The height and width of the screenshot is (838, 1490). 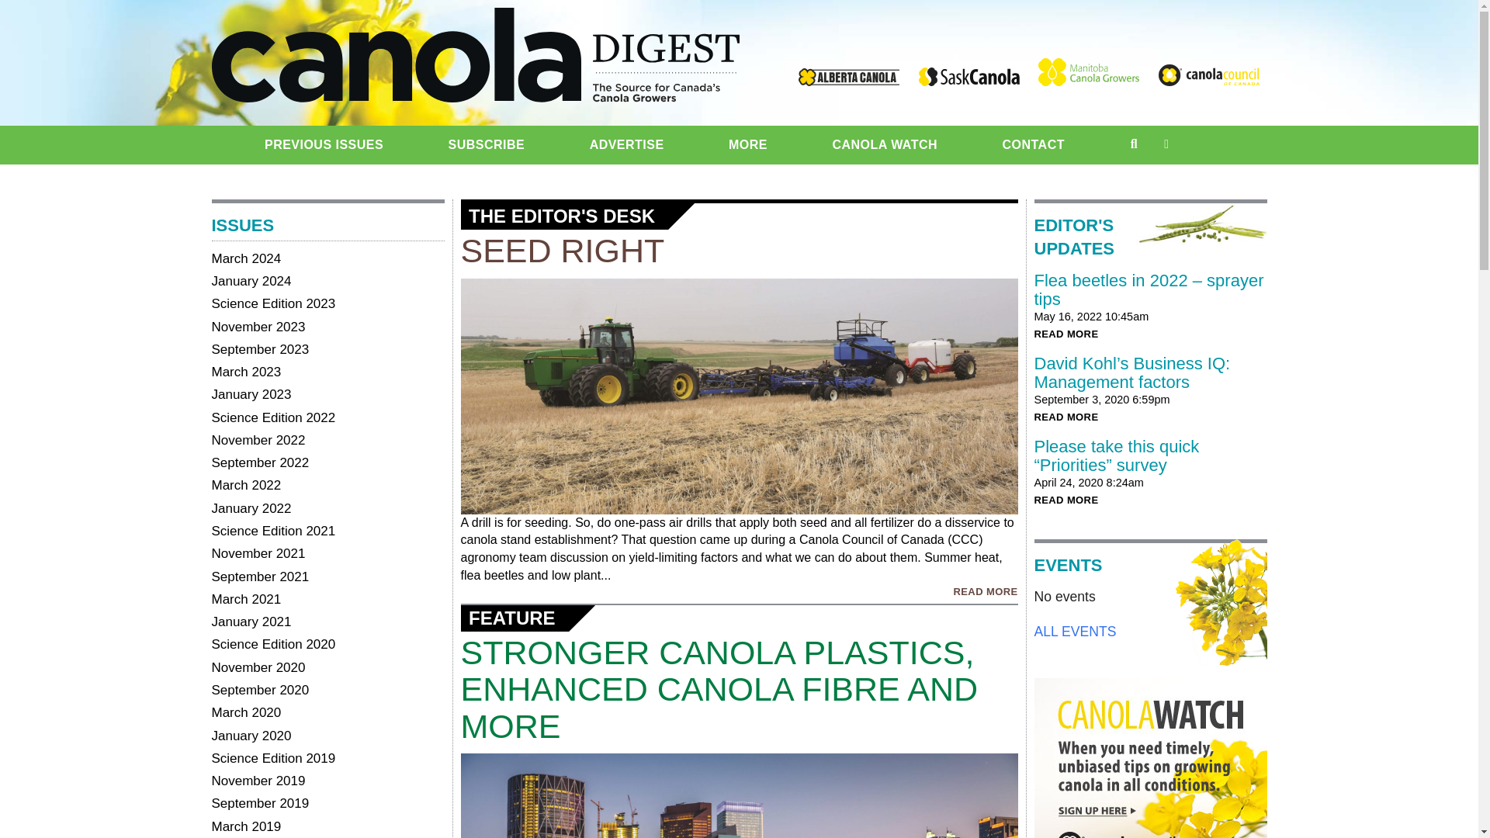 I want to click on ADVERTISE, so click(x=627, y=144).